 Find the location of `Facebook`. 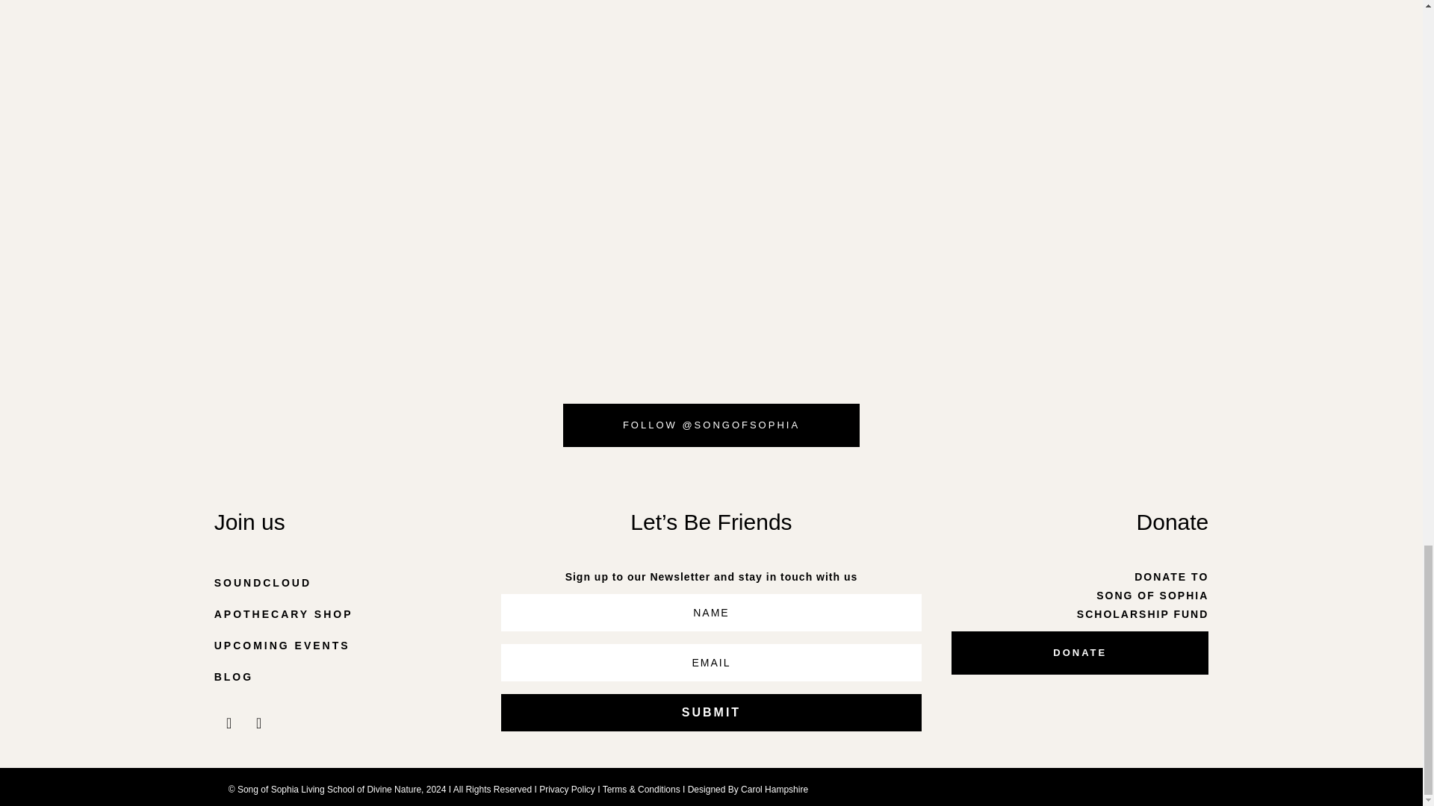

Facebook is located at coordinates (258, 723).